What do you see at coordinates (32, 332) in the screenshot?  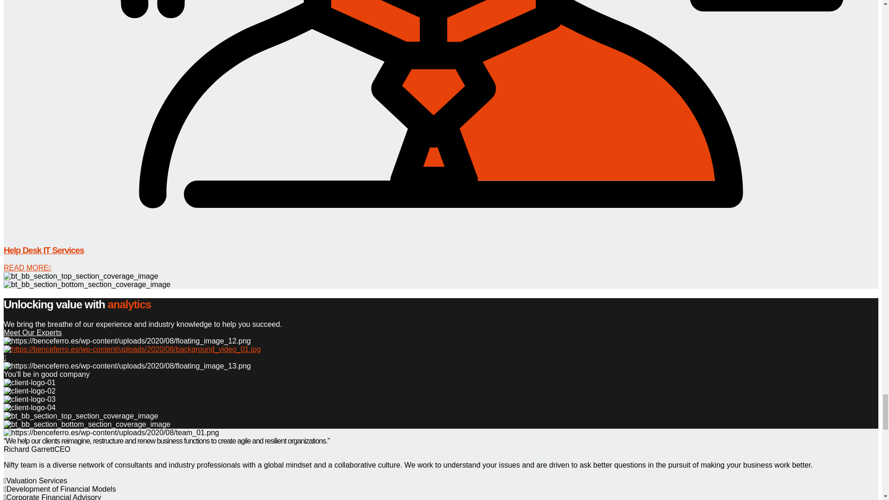 I see `Meet Our Experts` at bounding box center [32, 332].